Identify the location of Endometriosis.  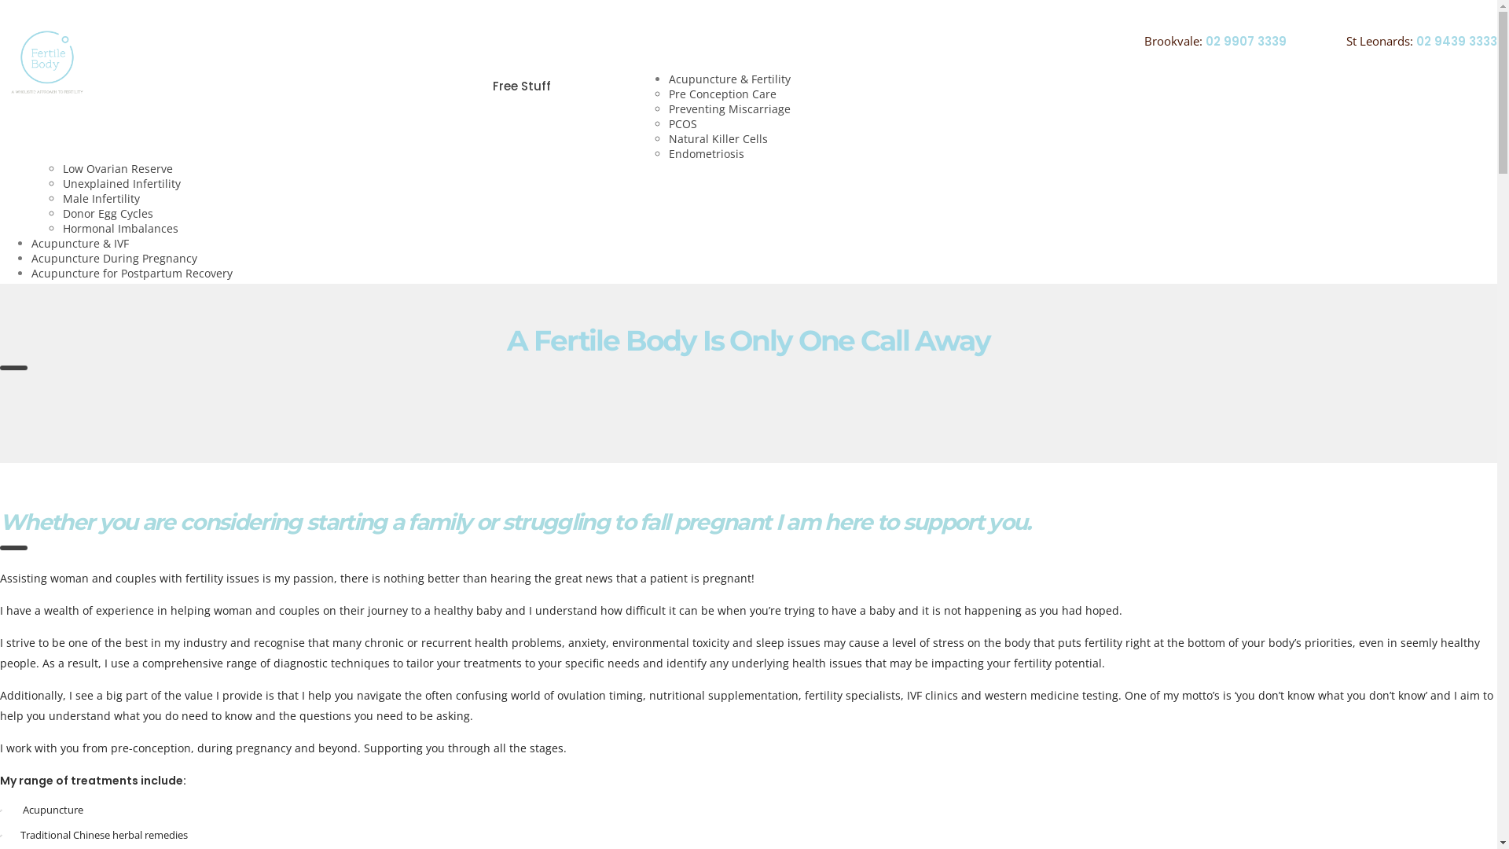
(707, 154).